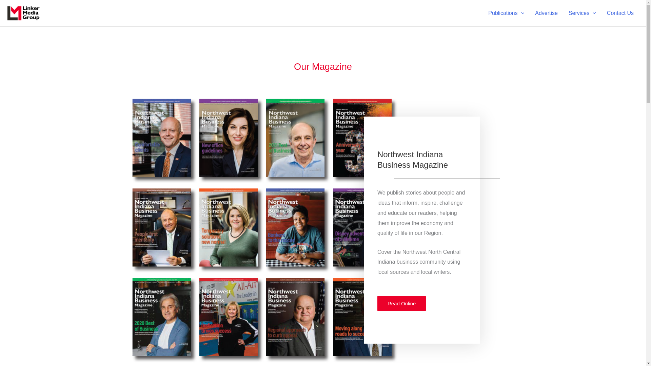 The width and height of the screenshot is (651, 366). I want to click on Services, so click(582, 13).